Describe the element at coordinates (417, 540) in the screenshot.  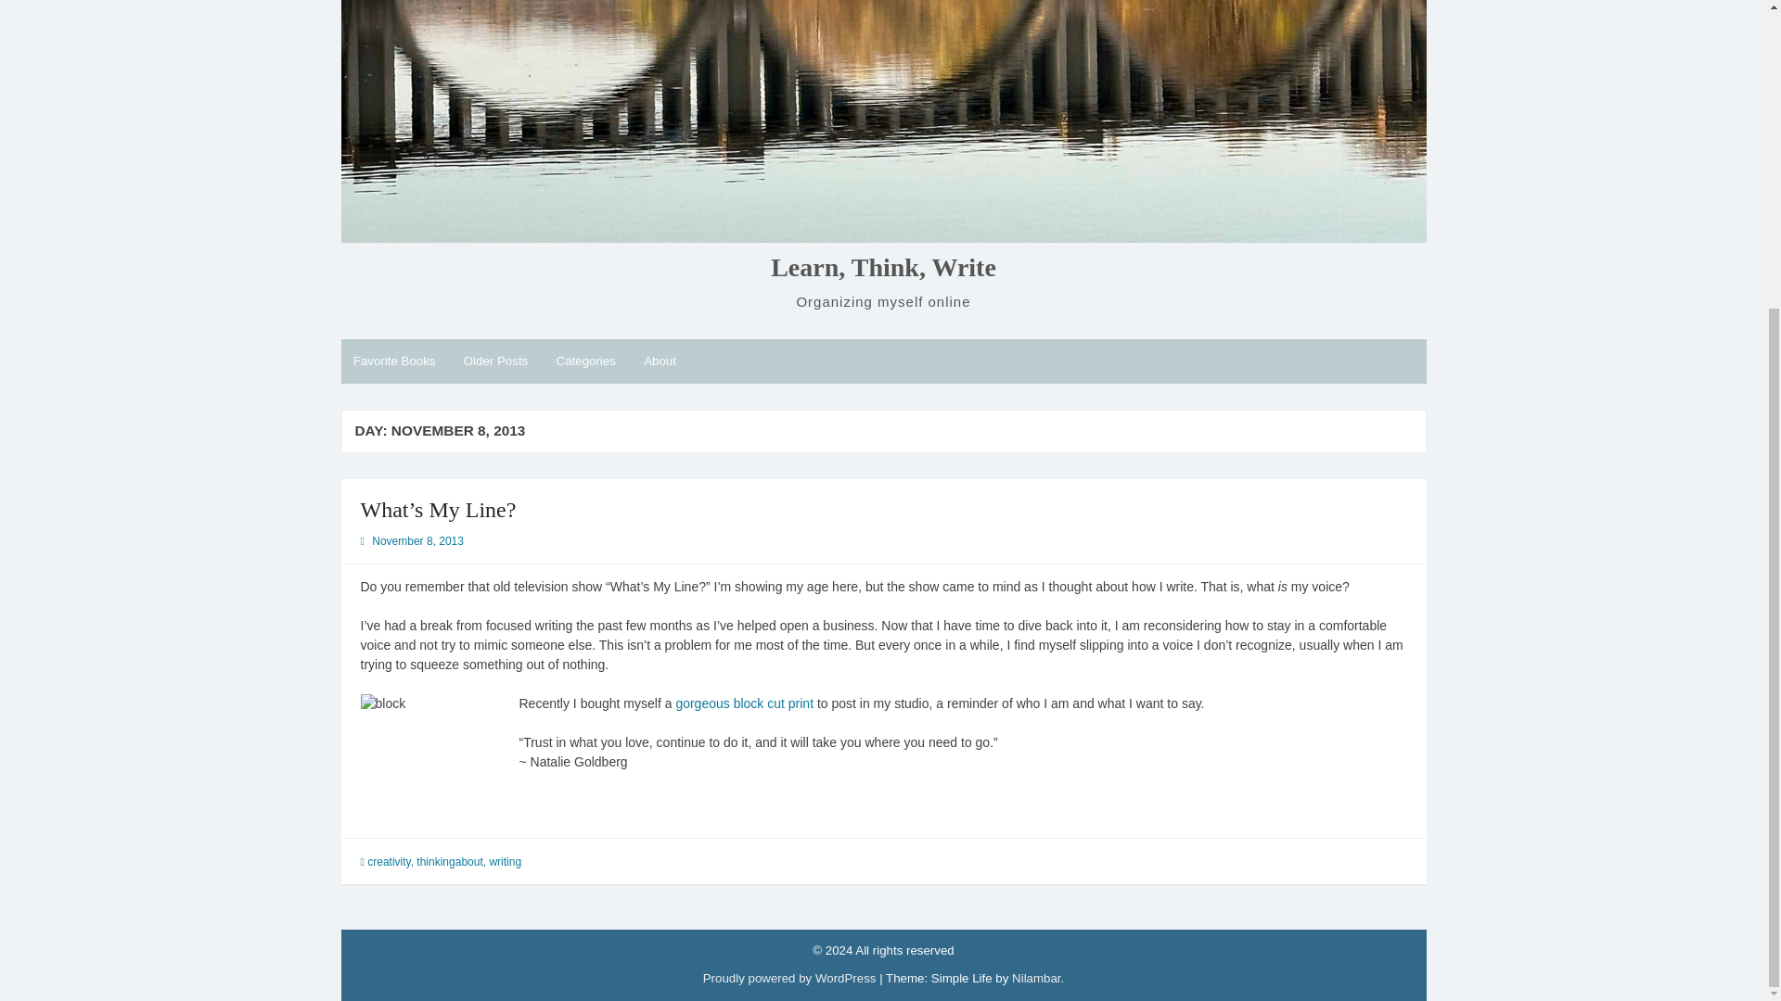
I see `November 8, 2013` at that location.